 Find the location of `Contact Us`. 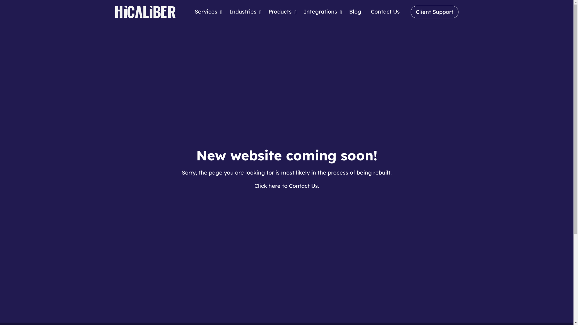

Contact Us is located at coordinates (385, 12).